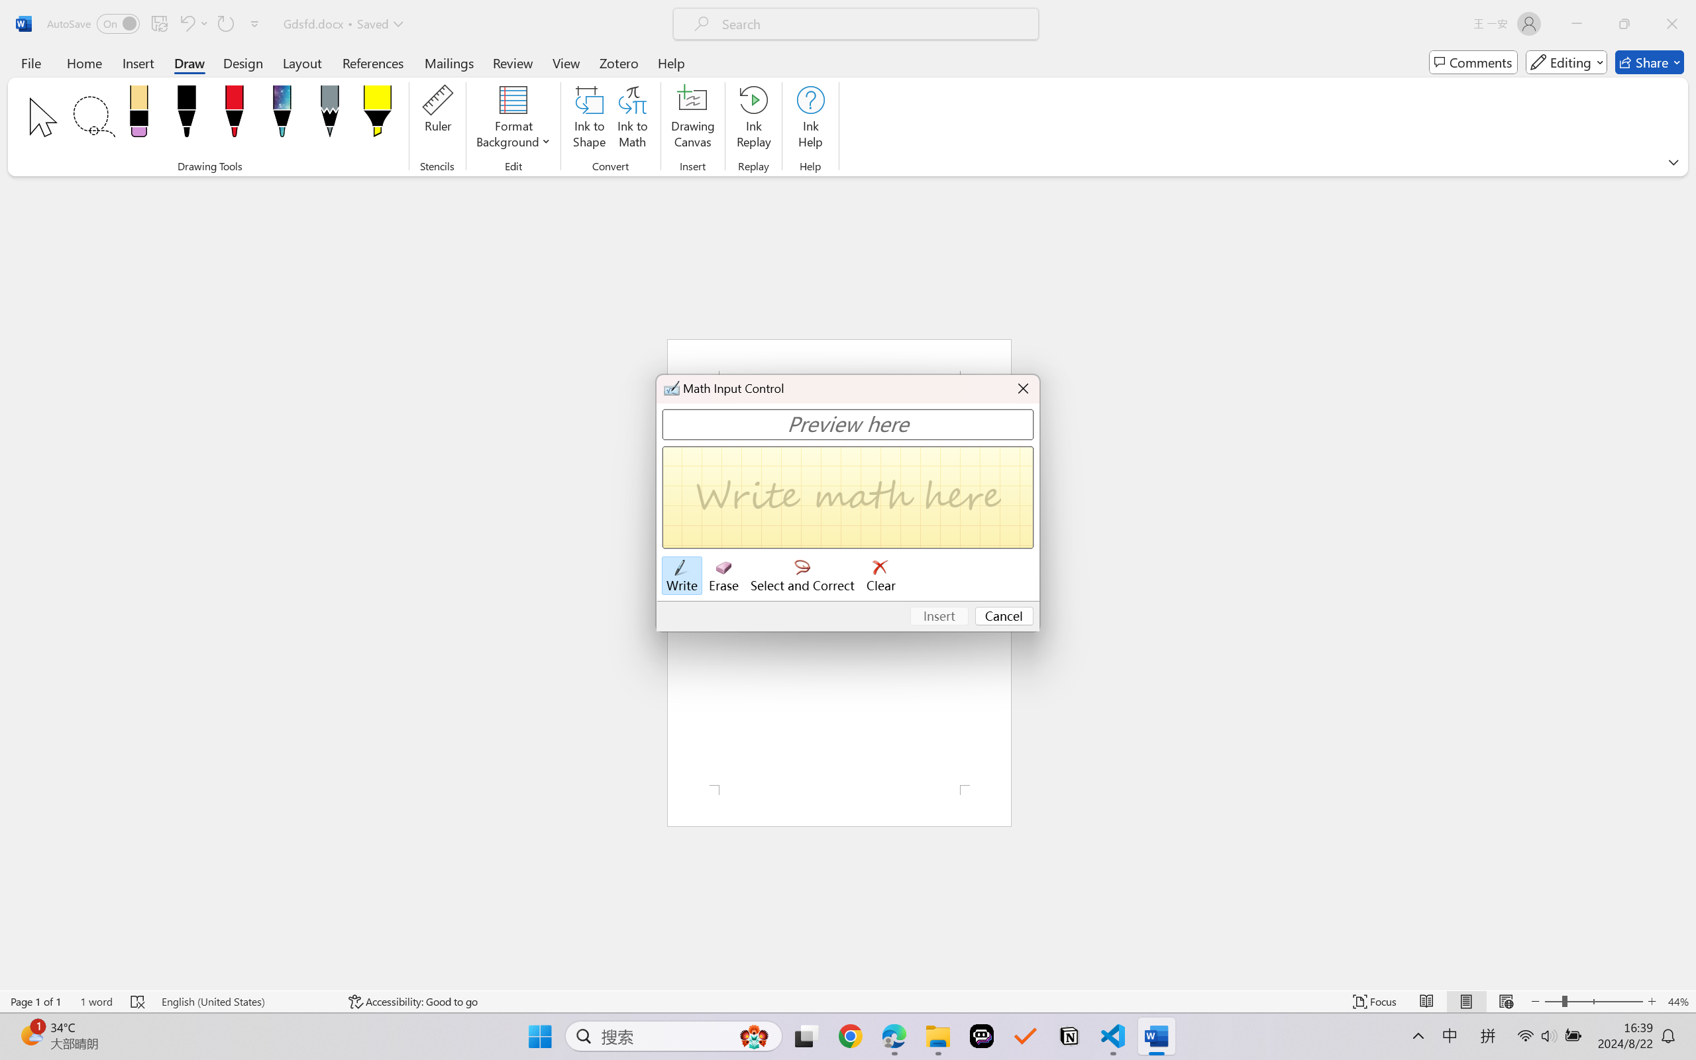  What do you see at coordinates (1069, 1036) in the screenshot?
I see `Notion` at bounding box center [1069, 1036].